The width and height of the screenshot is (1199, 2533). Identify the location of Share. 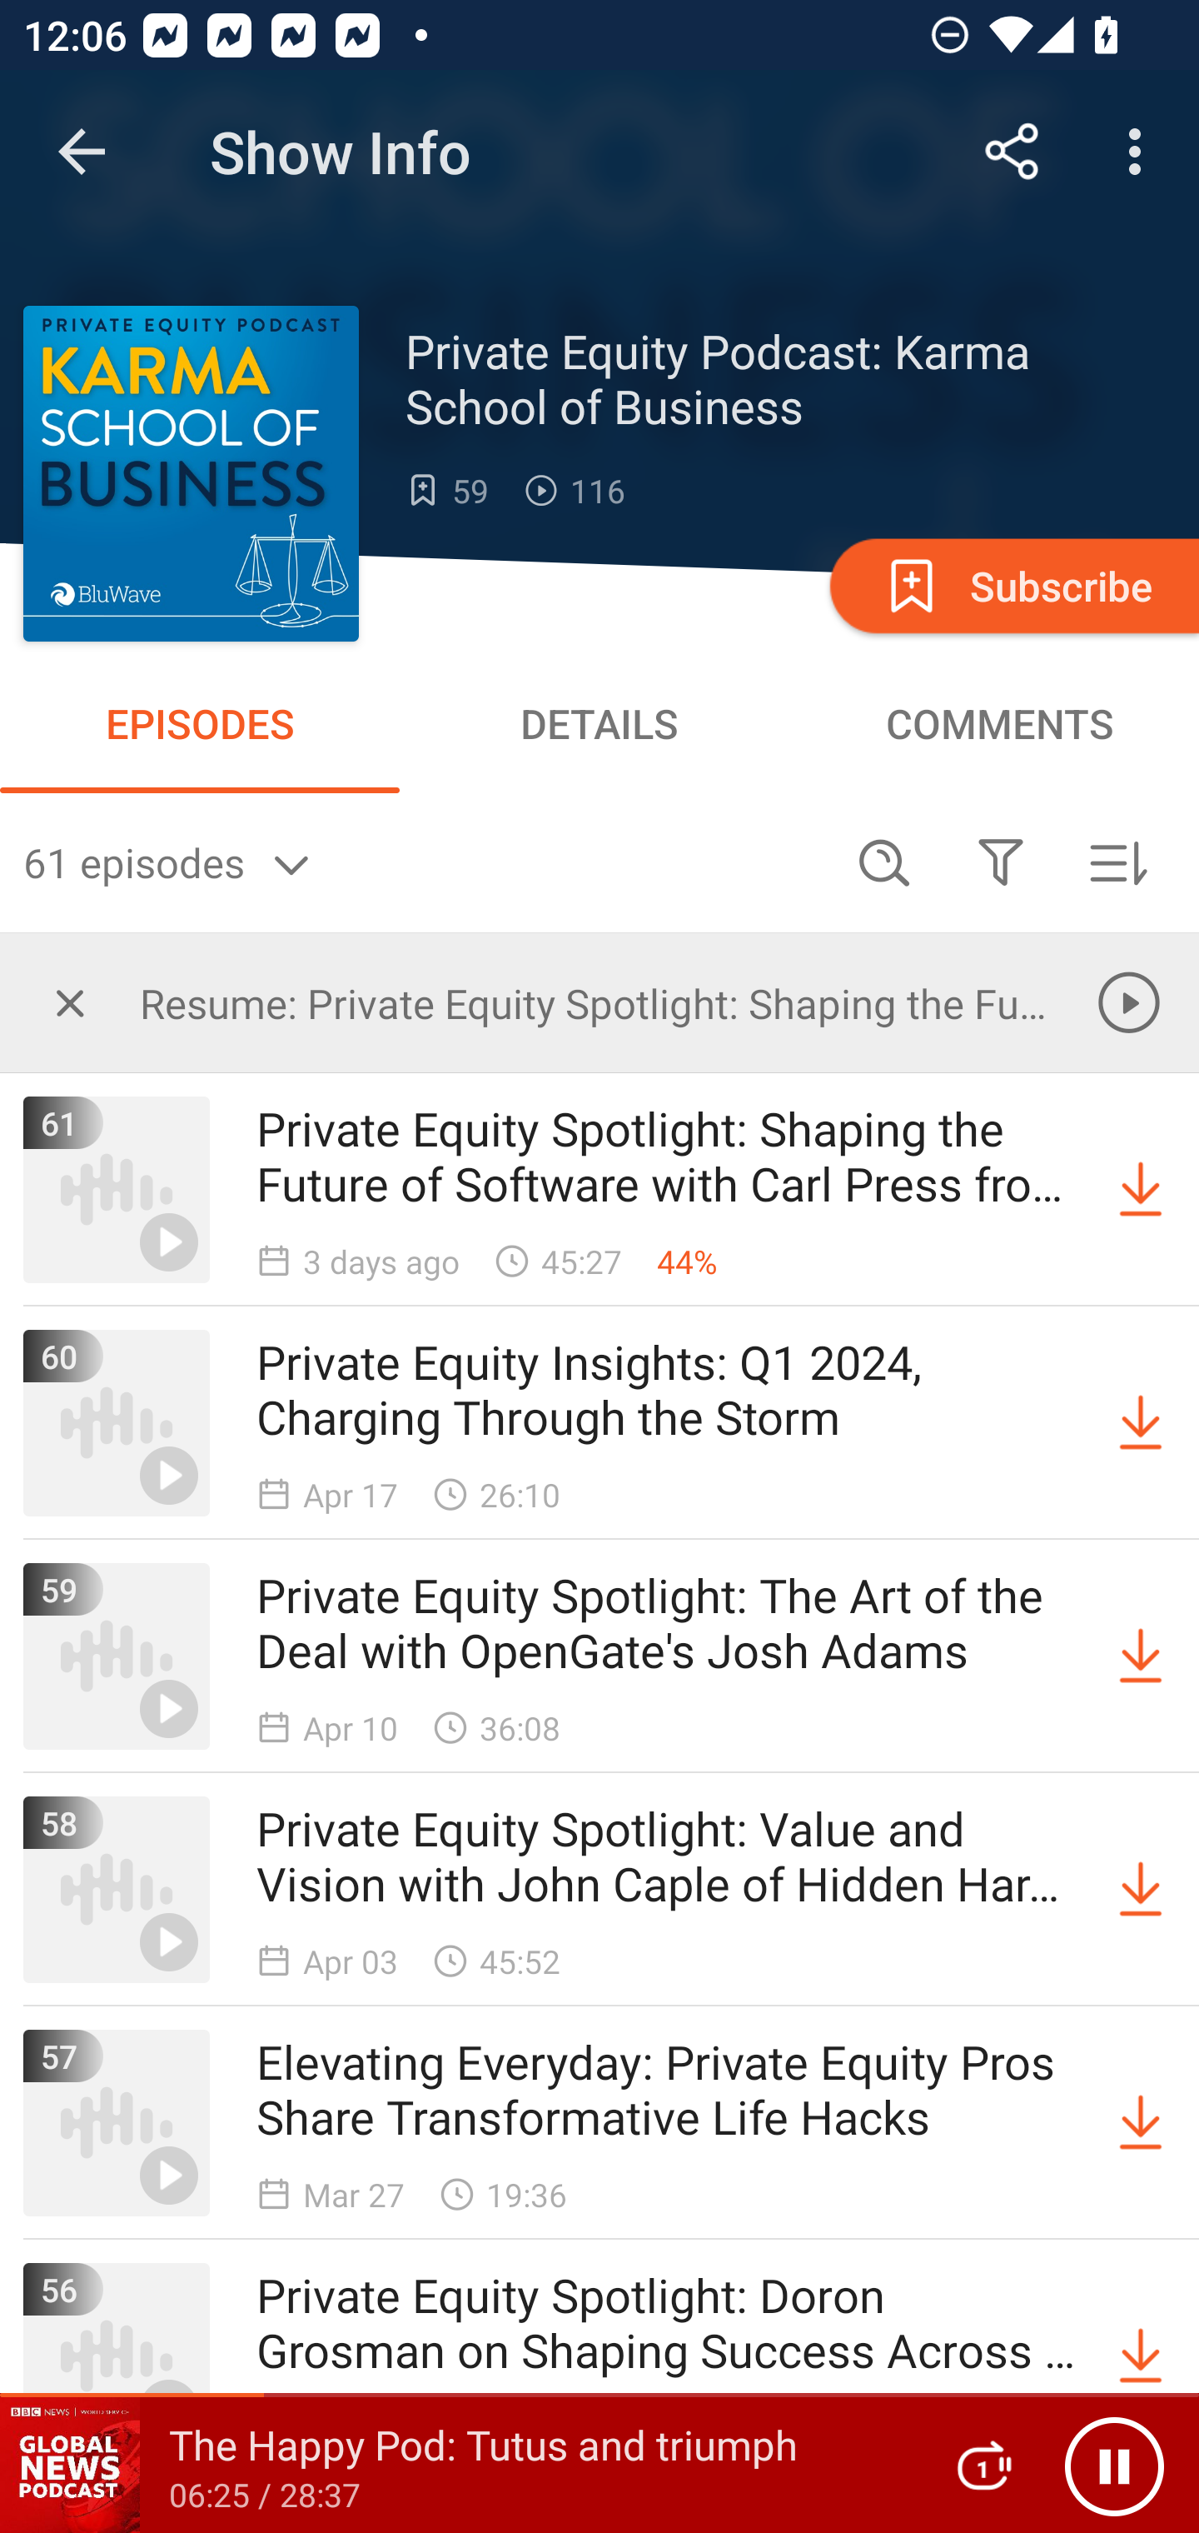
(1012, 152).